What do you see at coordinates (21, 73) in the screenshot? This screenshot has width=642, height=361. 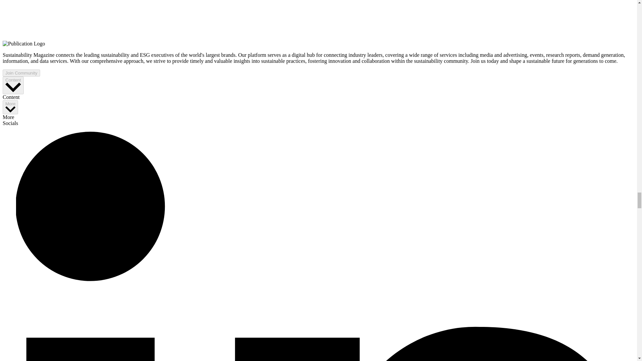 I see `Join Community` at bounding box center [21, 73].